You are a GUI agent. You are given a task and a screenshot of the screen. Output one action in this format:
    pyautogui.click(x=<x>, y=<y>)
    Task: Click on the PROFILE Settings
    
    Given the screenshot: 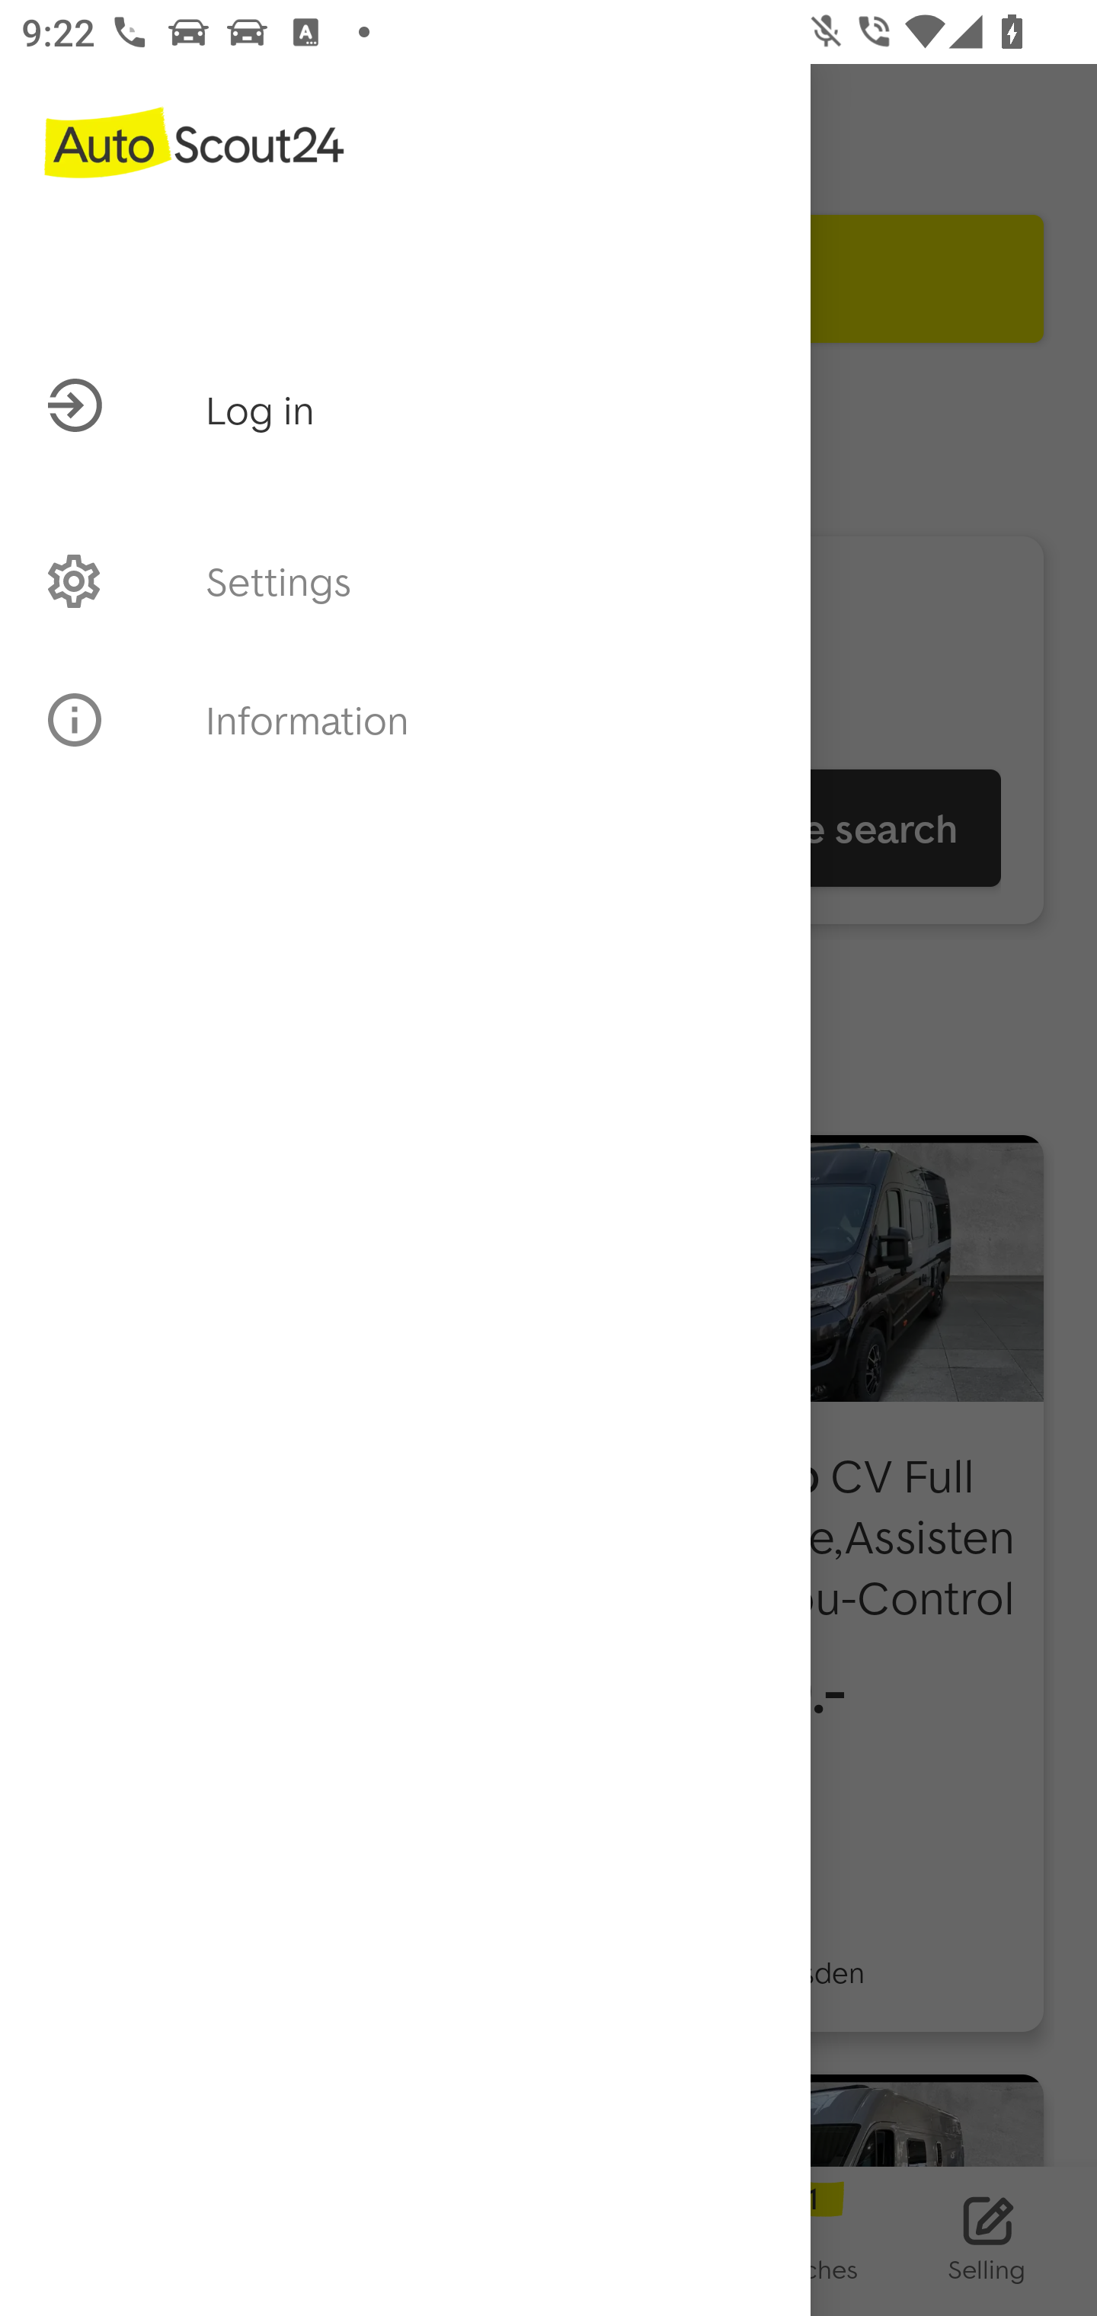 What is the action you would take?
    pyautogui.click(x=405, y=581)
    